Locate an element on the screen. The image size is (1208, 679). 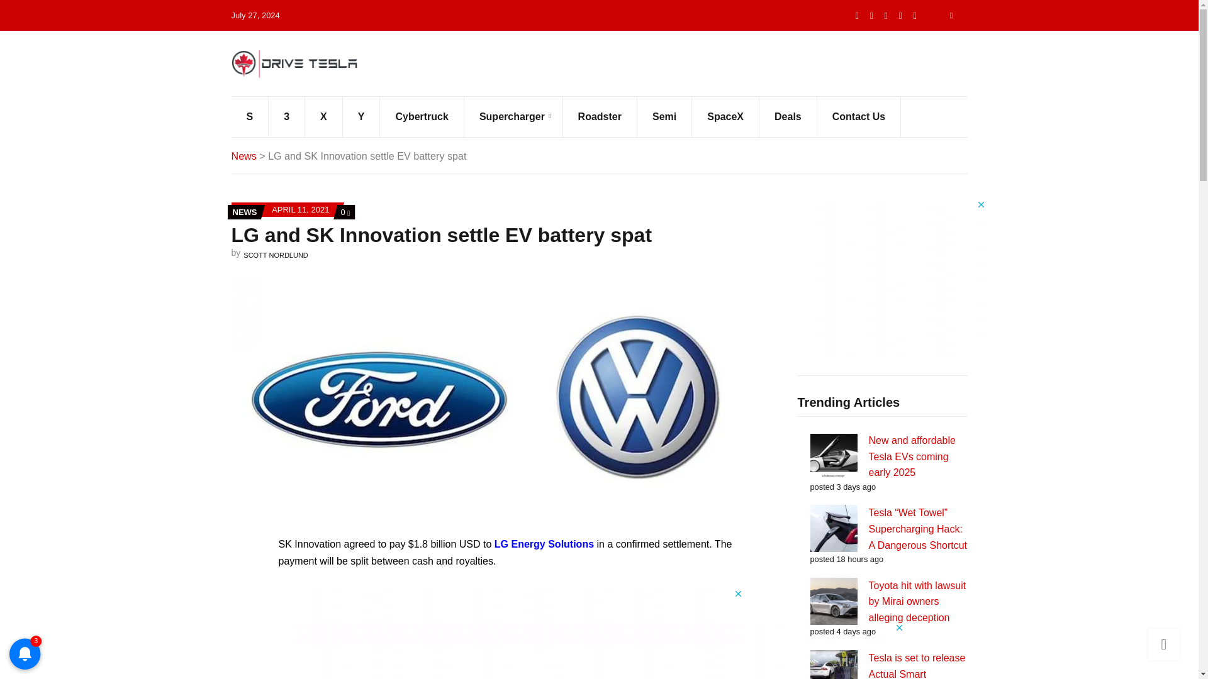
NEWS is located at coordinates (245, 212).